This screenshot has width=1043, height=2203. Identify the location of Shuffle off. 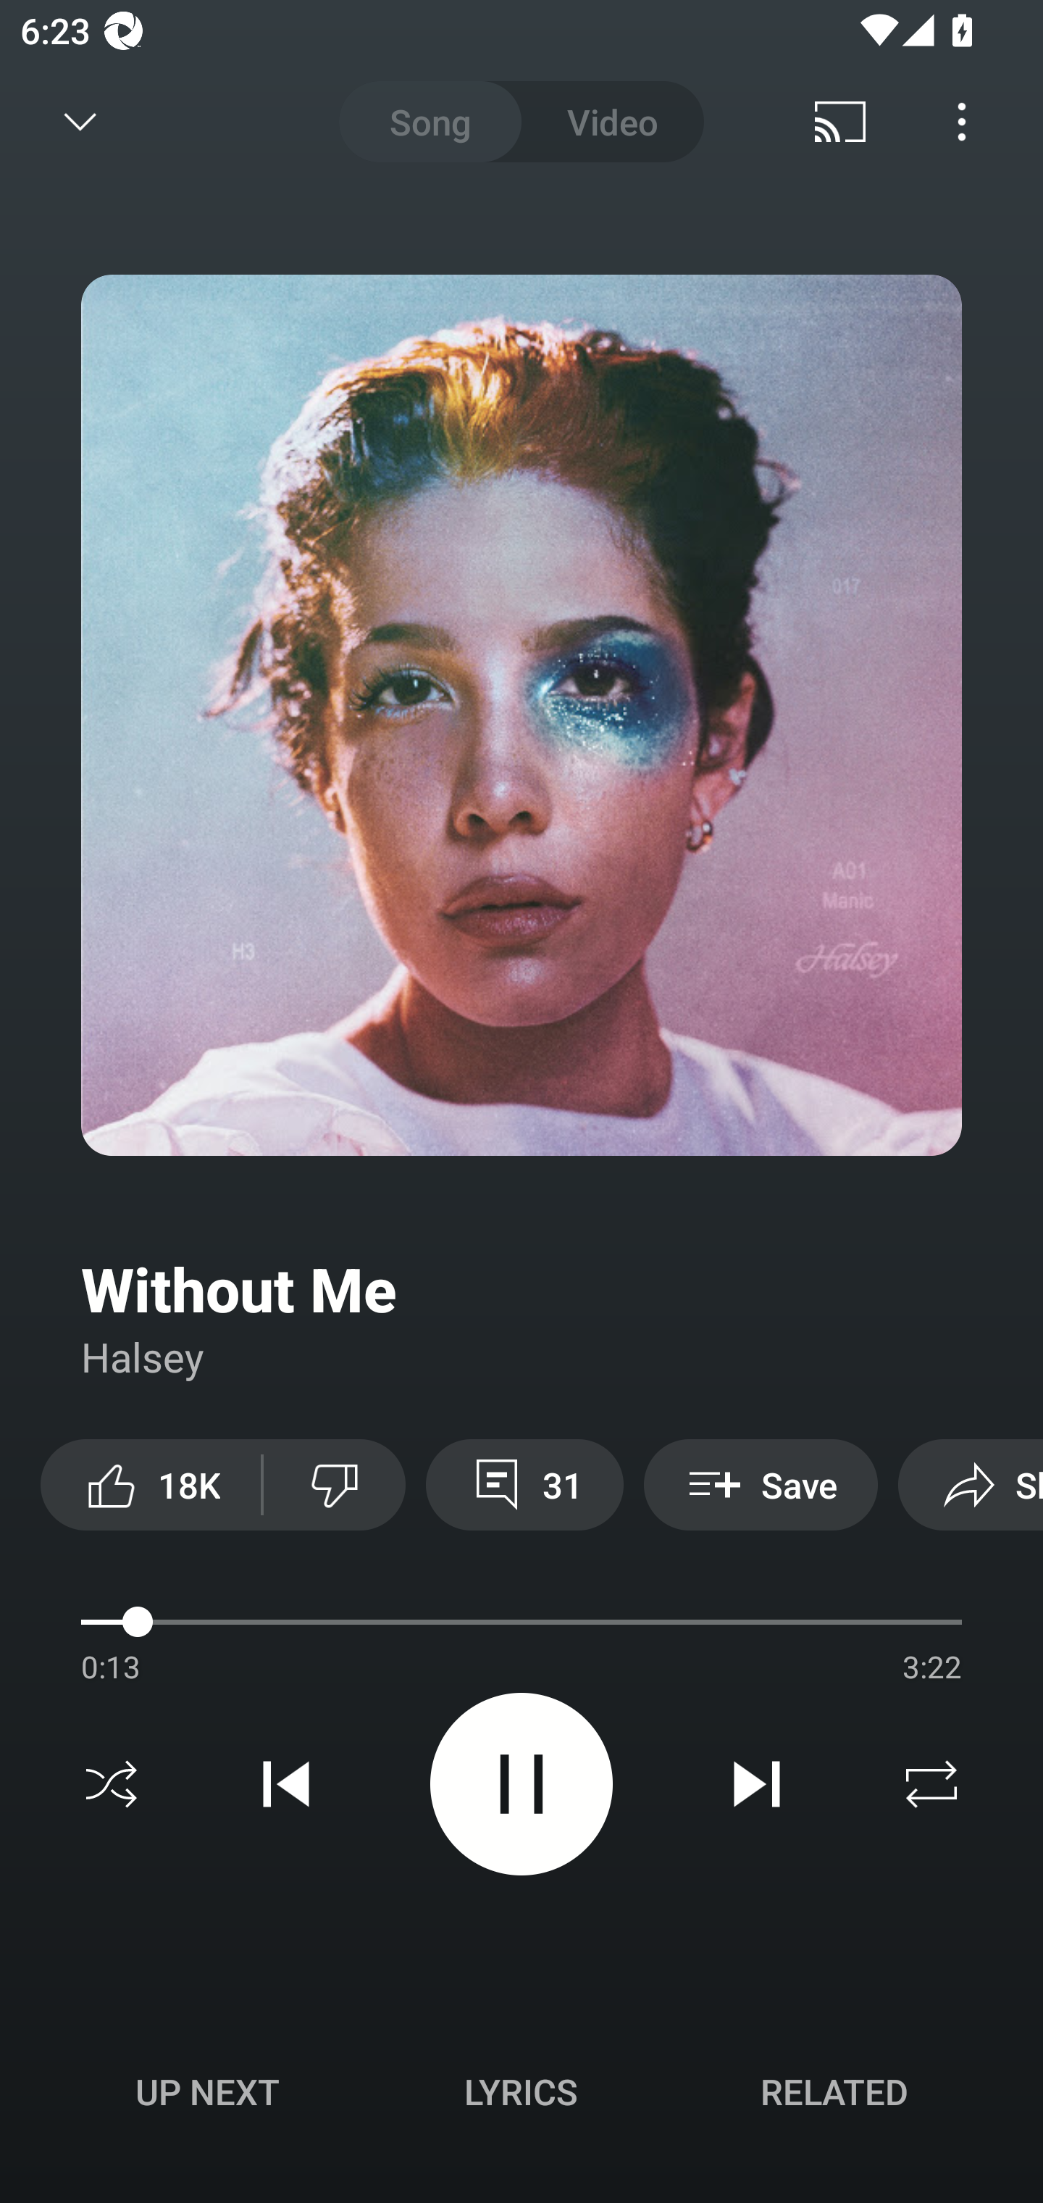
(112, 1784).